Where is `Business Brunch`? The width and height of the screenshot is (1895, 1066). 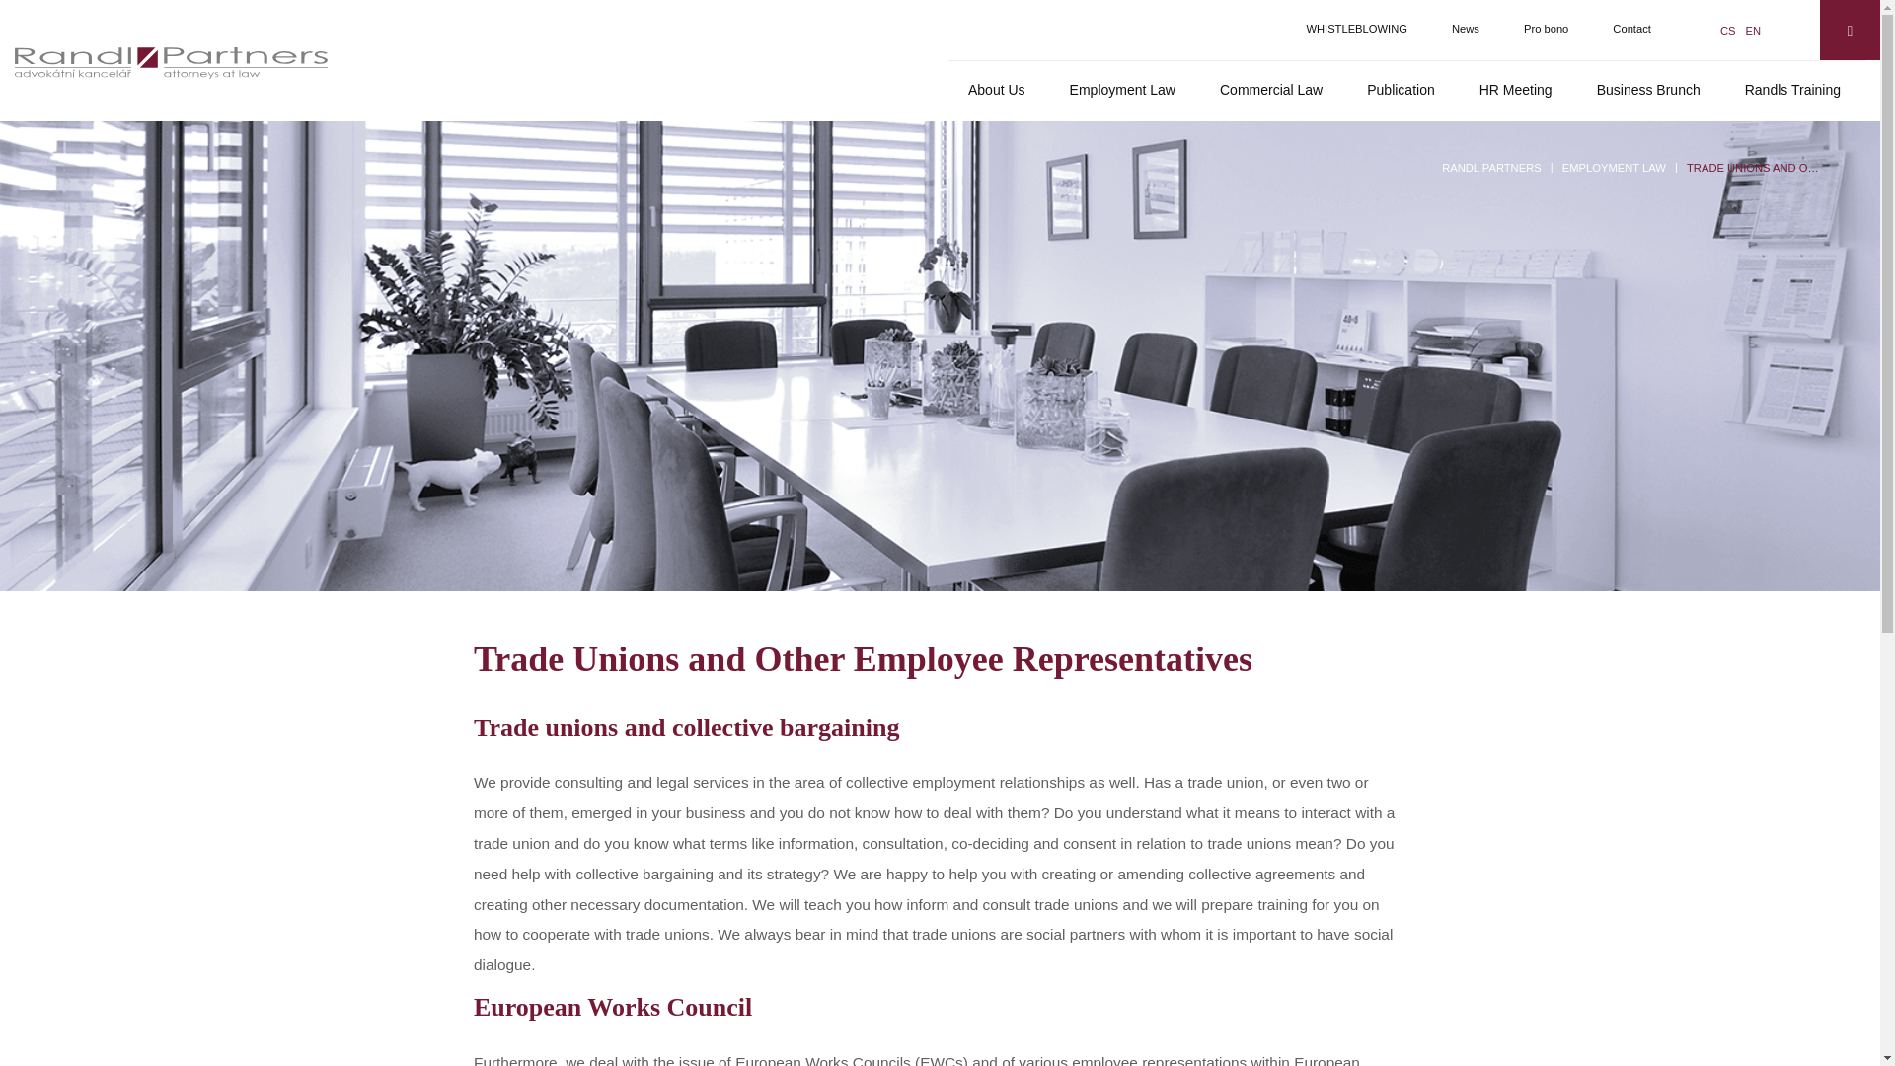
Business Brunch is located at coordinates (1648, 89).